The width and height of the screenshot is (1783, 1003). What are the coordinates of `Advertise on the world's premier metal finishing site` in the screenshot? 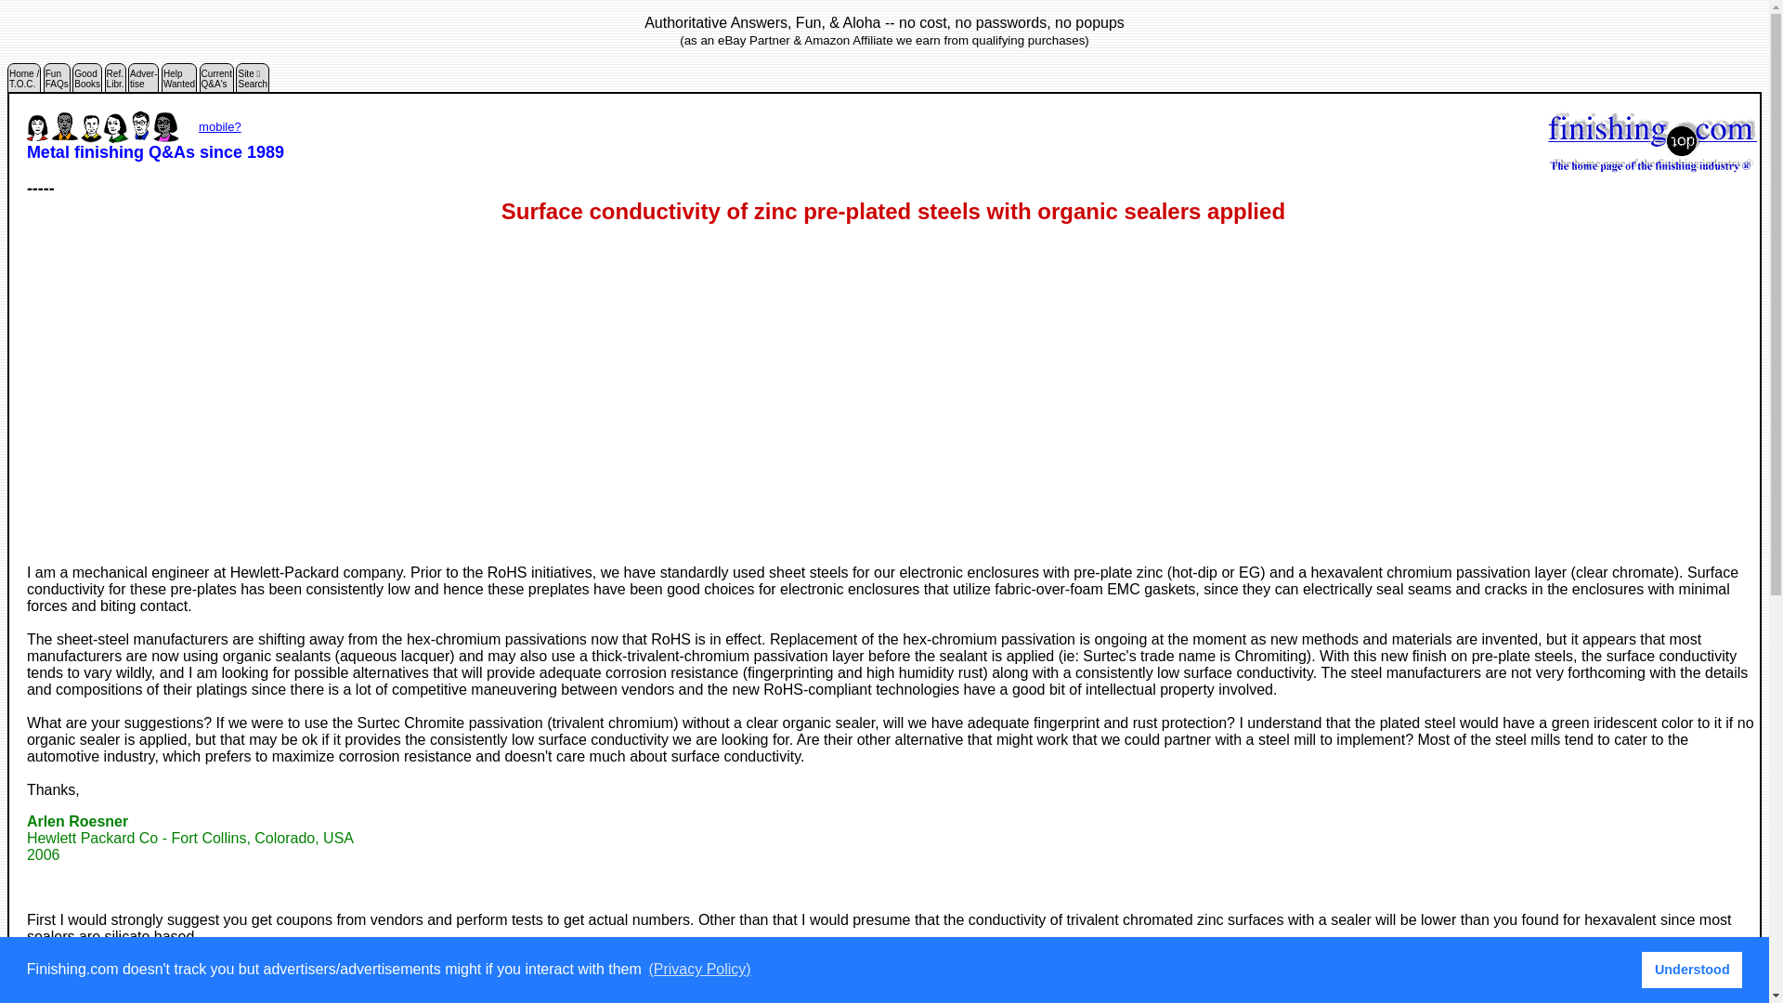 It's located at (115, 82).